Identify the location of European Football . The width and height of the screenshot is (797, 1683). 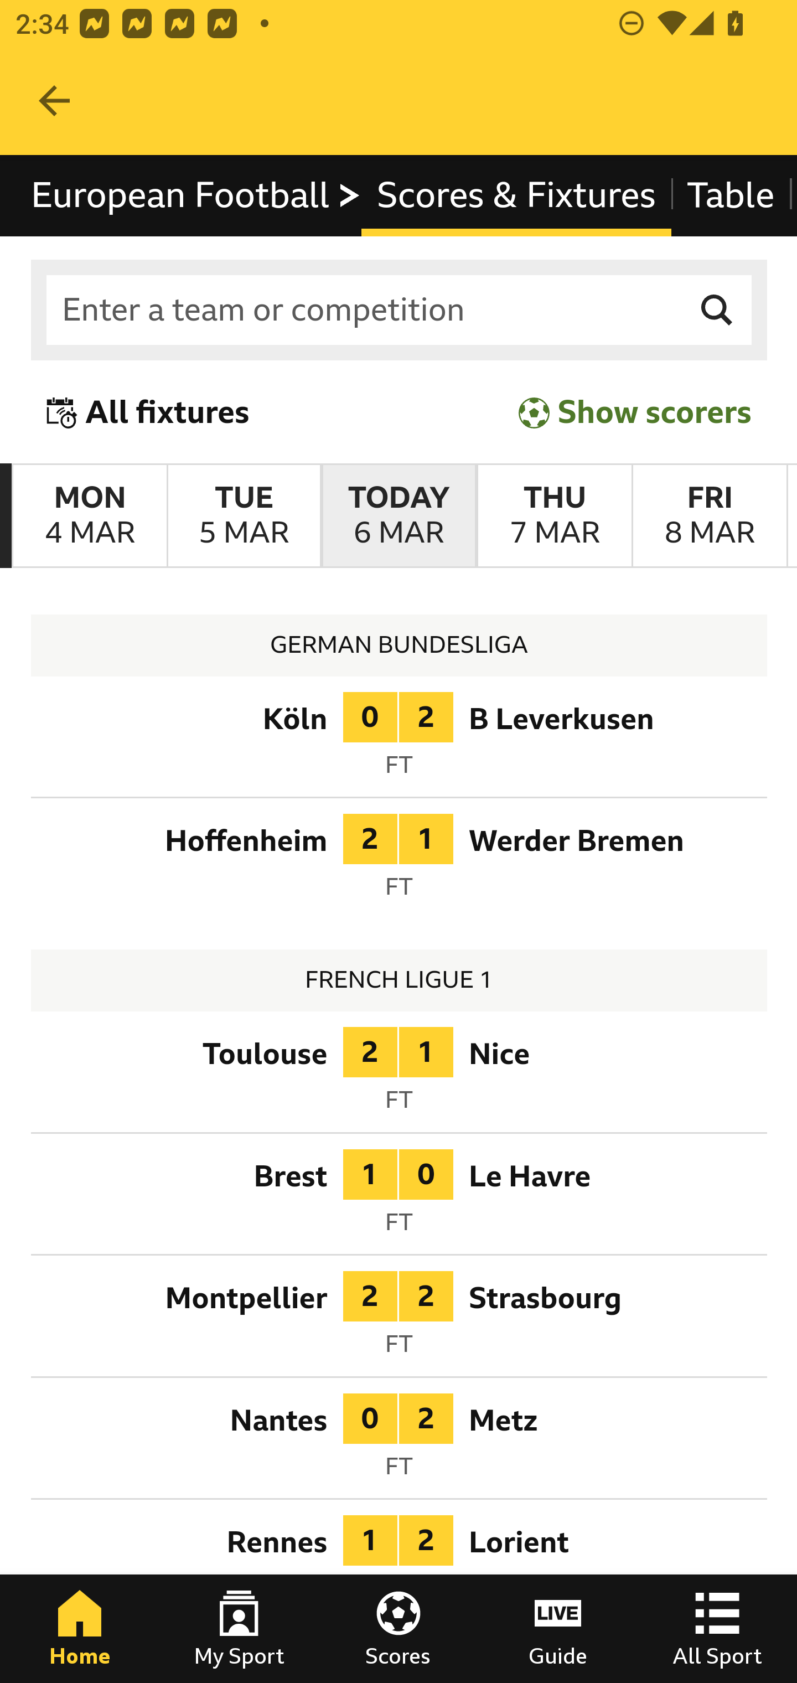
(196, 195).